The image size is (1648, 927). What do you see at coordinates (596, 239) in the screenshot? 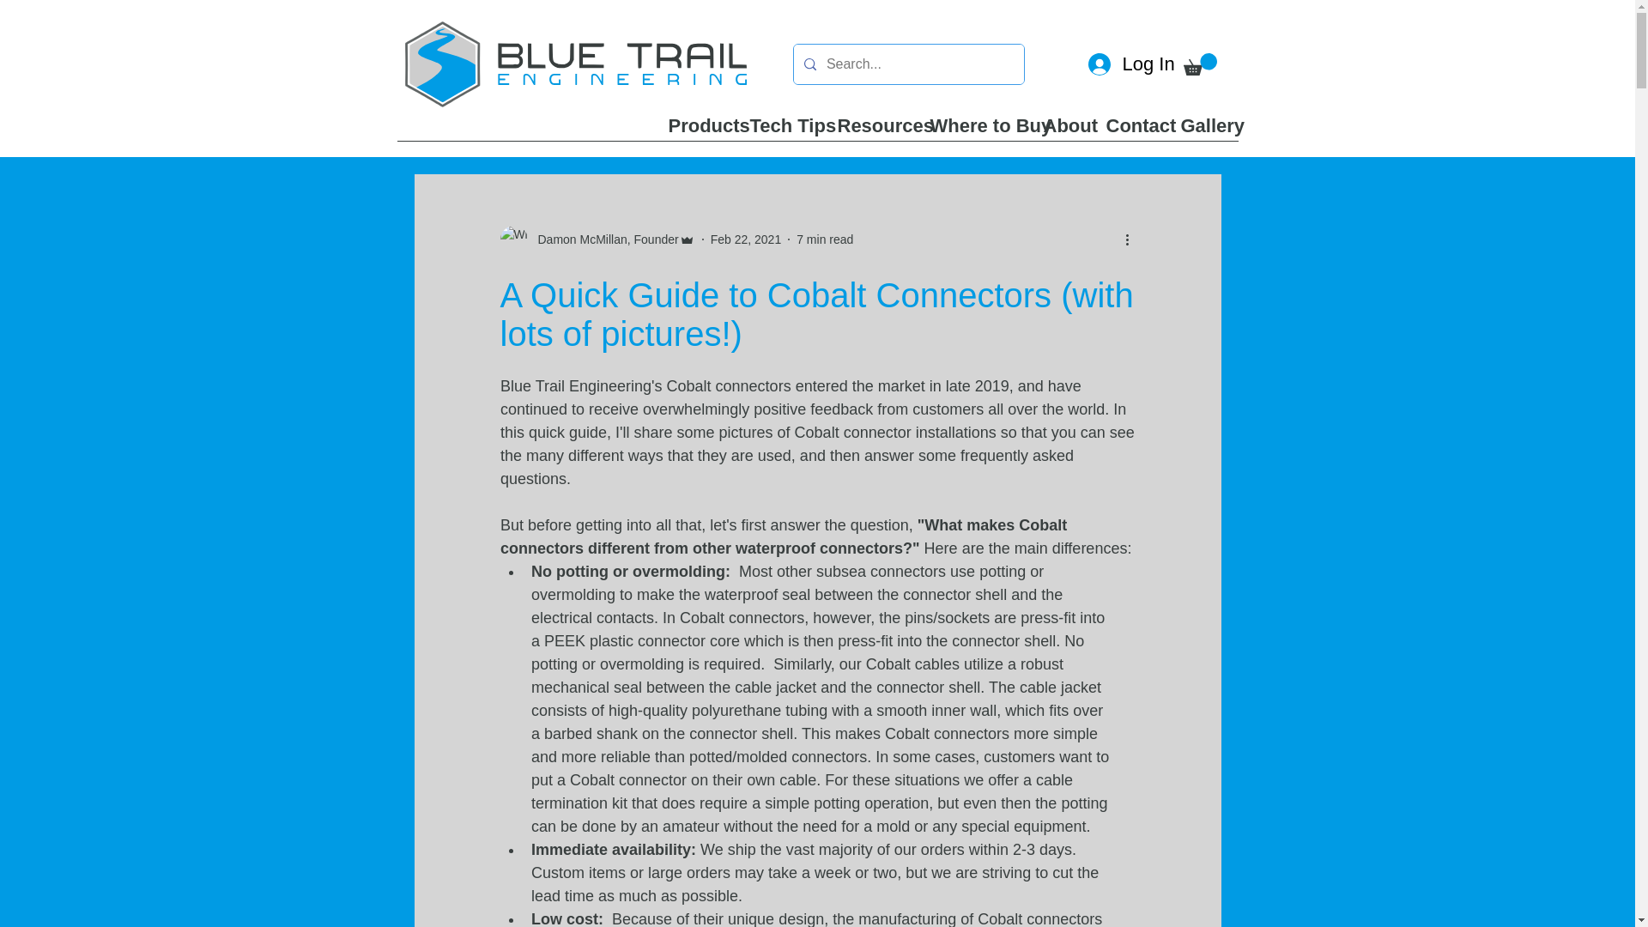
I see `Damon McMillan, Founder` at bounding box center [596, 239].